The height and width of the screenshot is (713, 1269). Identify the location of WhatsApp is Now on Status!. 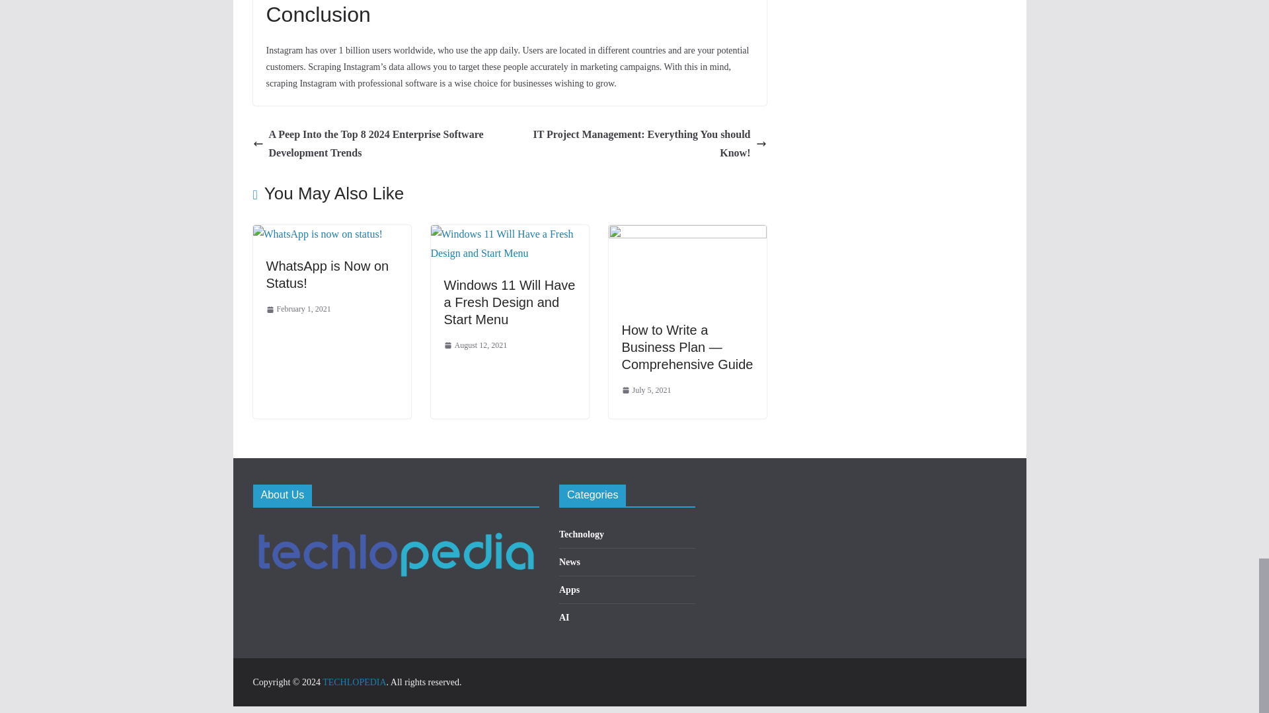
(327, 275).